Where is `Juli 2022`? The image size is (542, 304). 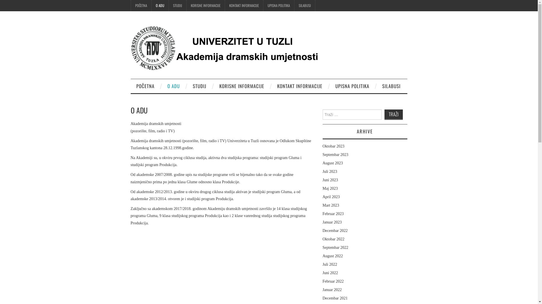 Juli 2022 is located at coordinates (330, 265).